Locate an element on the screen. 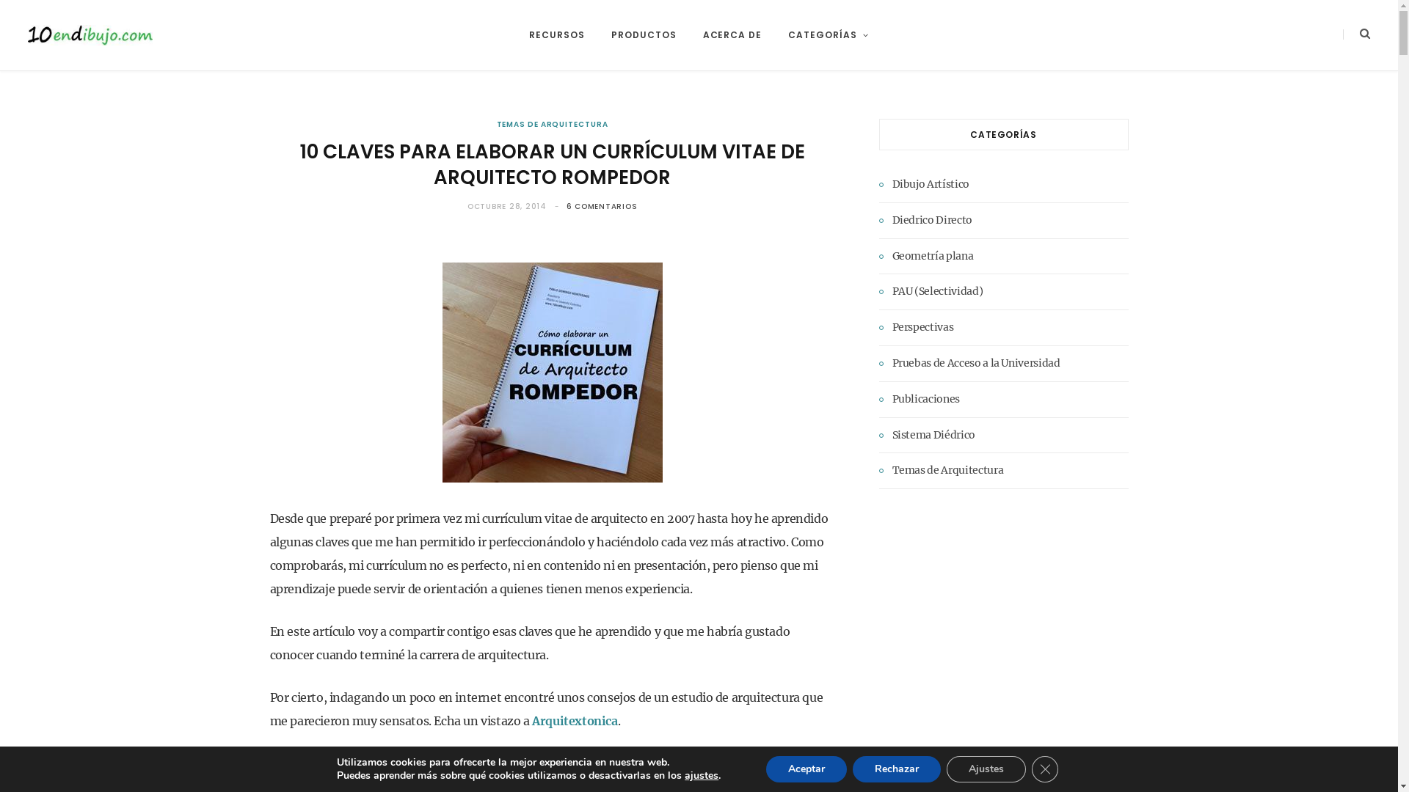  10 en dibujo is located at coordinates (90, 35).